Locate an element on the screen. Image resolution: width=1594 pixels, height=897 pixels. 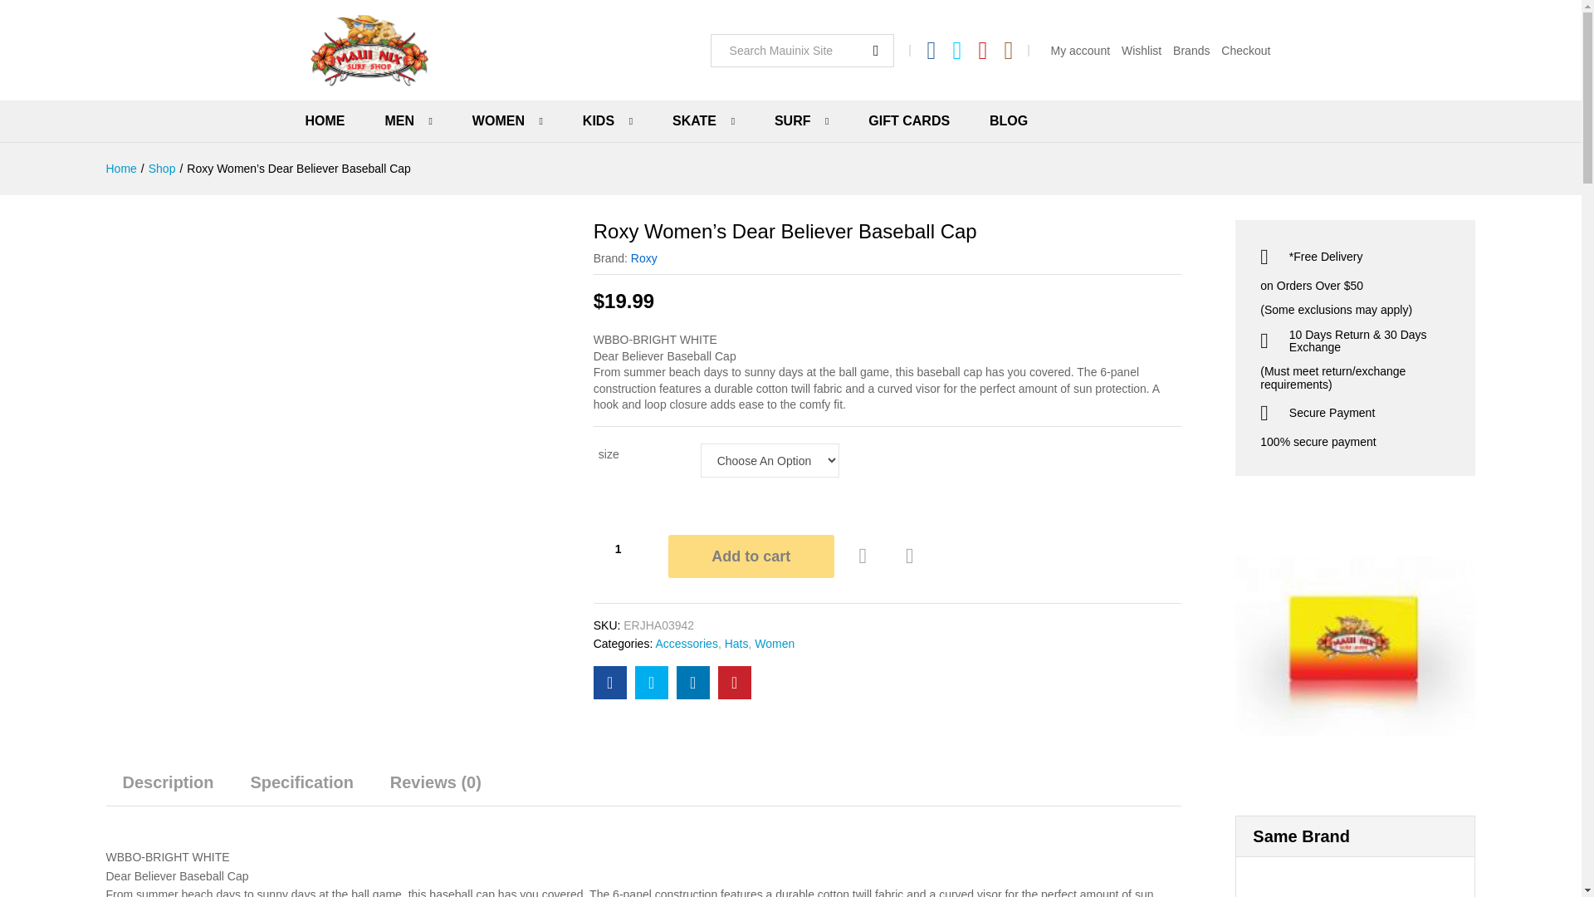
Twitter is located at coordinates (958, 50).